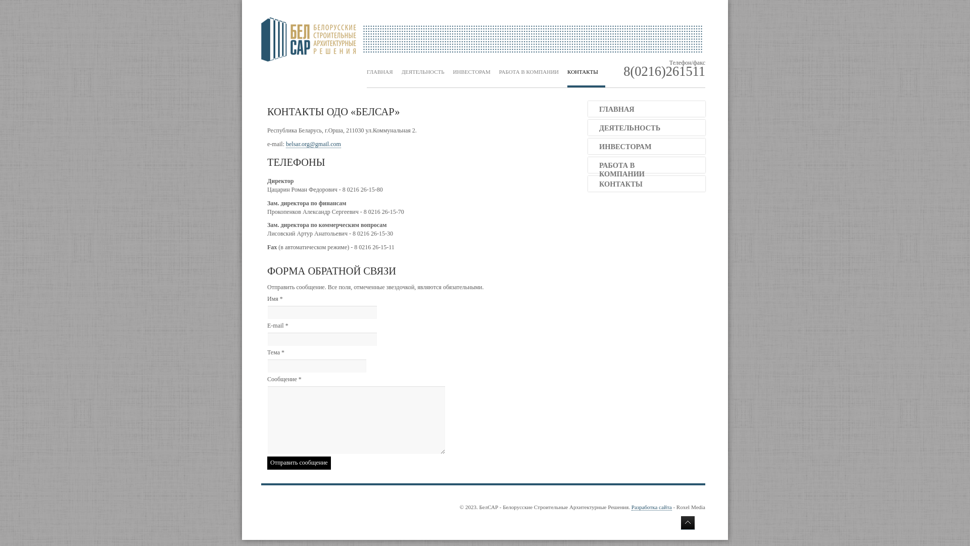 This screenshot has width=970, height=546. Describe the element at coordinates (313, 145) in the screenshot. I see `belsar.org@gmail.com` at that location.